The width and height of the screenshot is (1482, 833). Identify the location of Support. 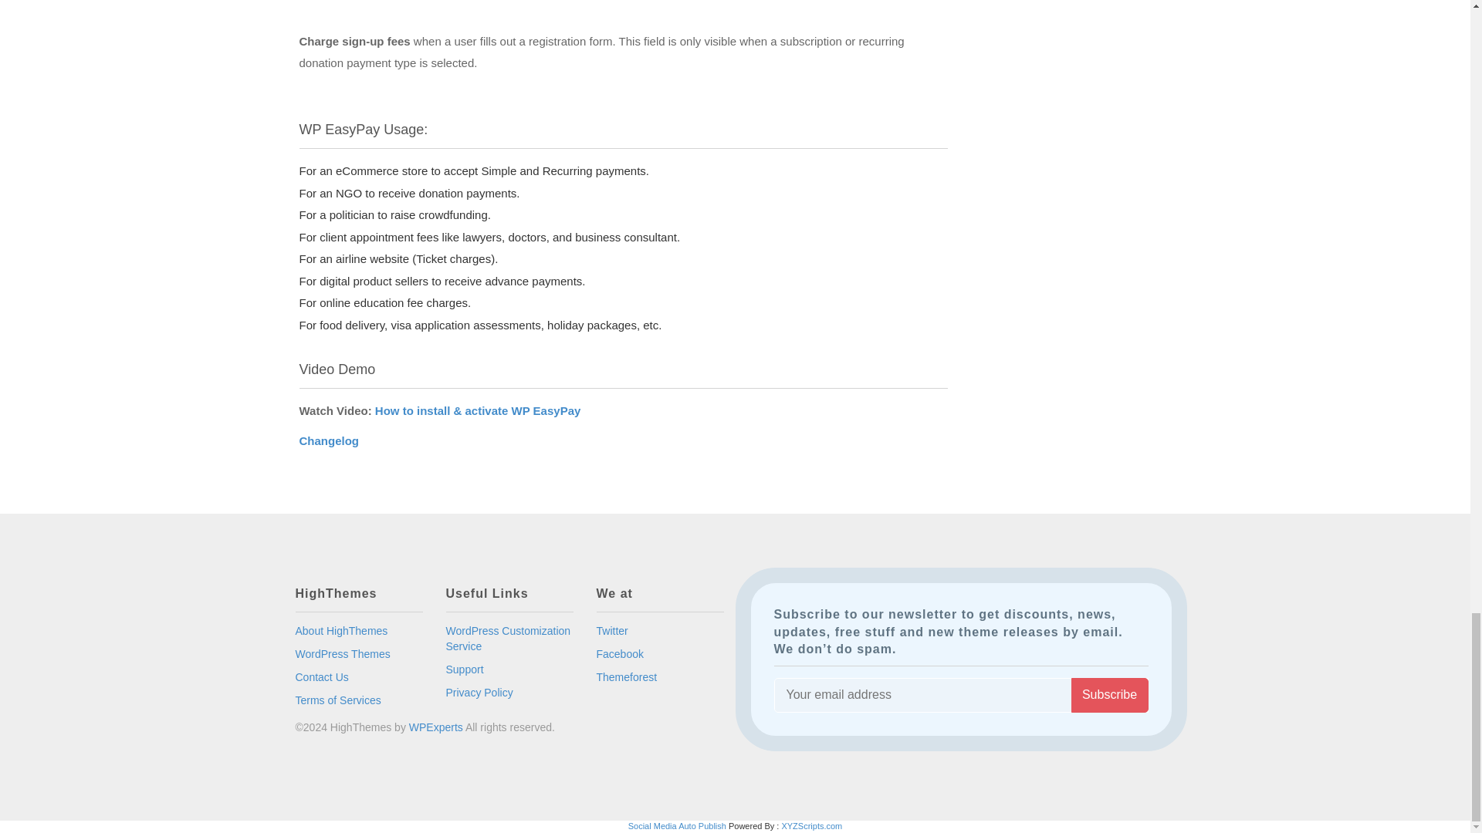
(465, 669).